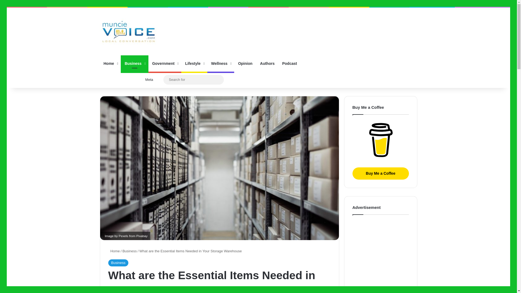 The height and width of the screenshot is (293, 521). I want to click on Muncie Voice, so click(129, 31).